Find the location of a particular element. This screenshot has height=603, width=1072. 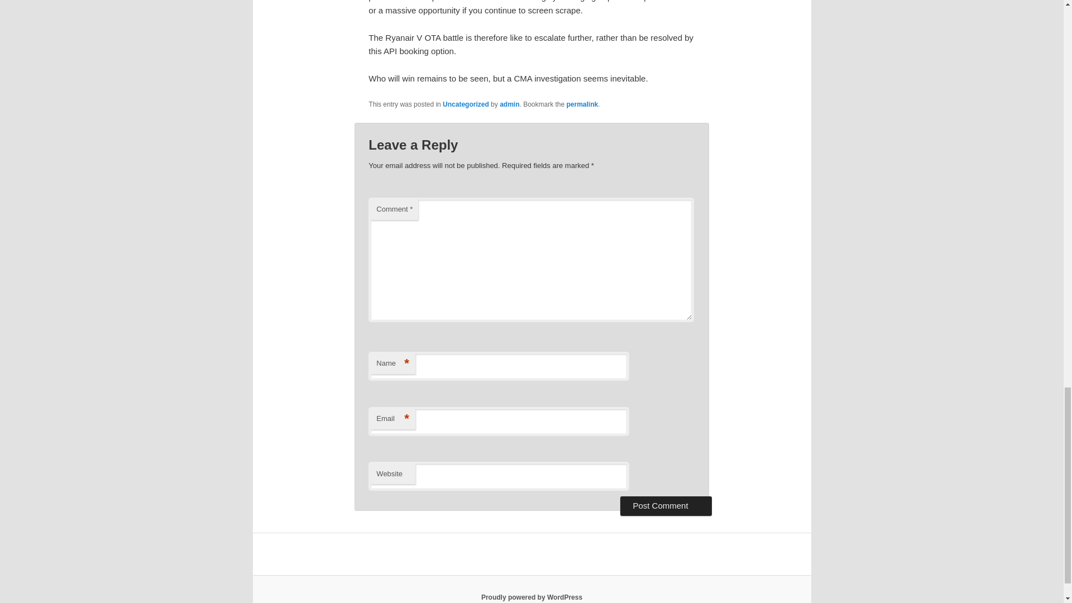

Uncategorized is located at coordinates (466, 104).